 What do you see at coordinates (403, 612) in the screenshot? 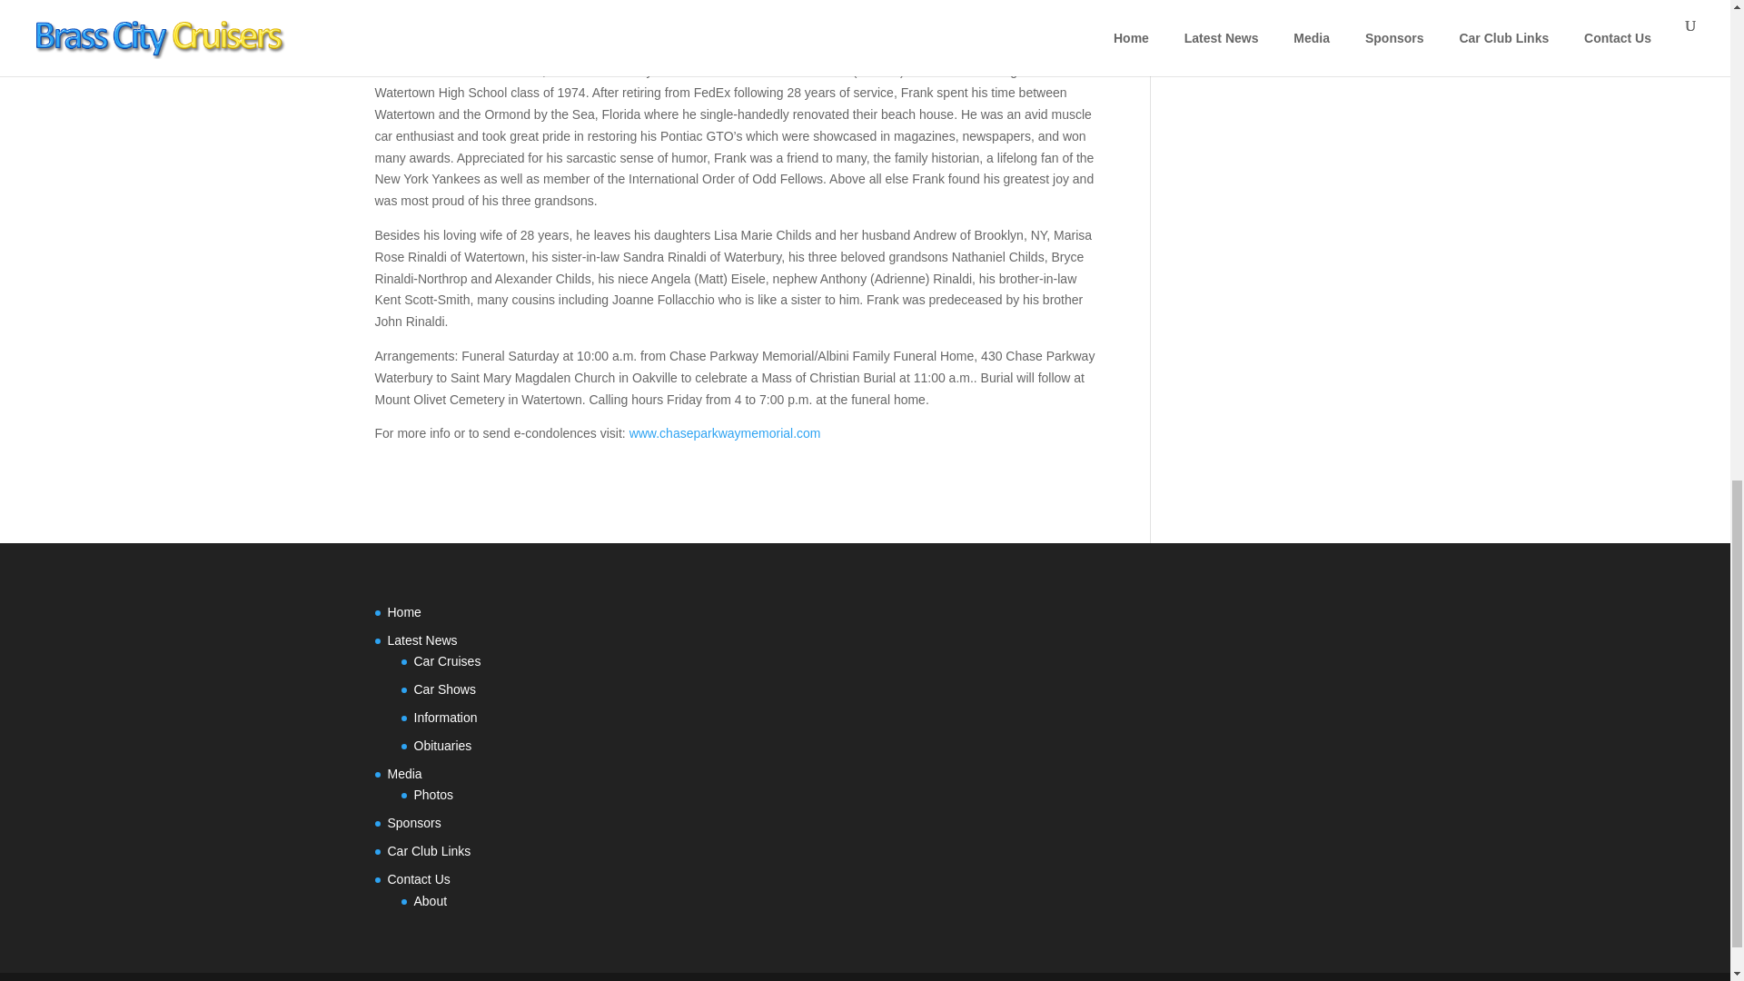
I see `Home` at bounding box center [403, 612].